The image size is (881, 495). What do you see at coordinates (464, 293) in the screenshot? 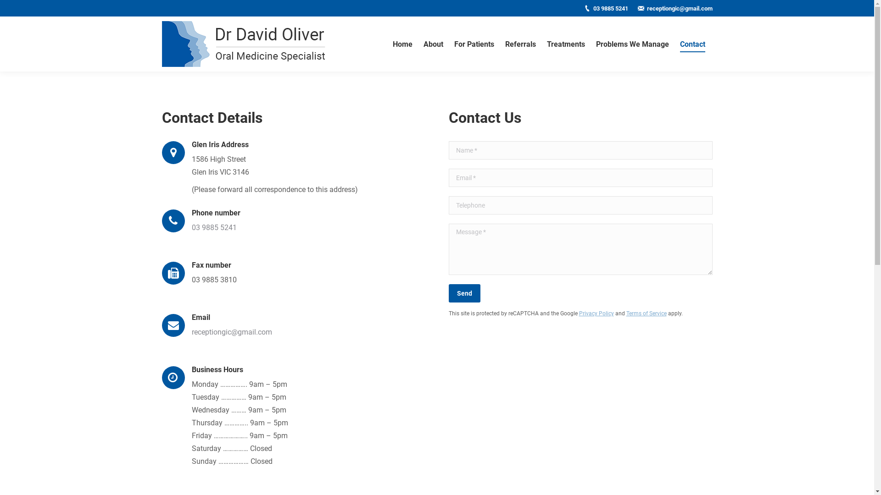
I see `Send` at bounding box center [464, 293].